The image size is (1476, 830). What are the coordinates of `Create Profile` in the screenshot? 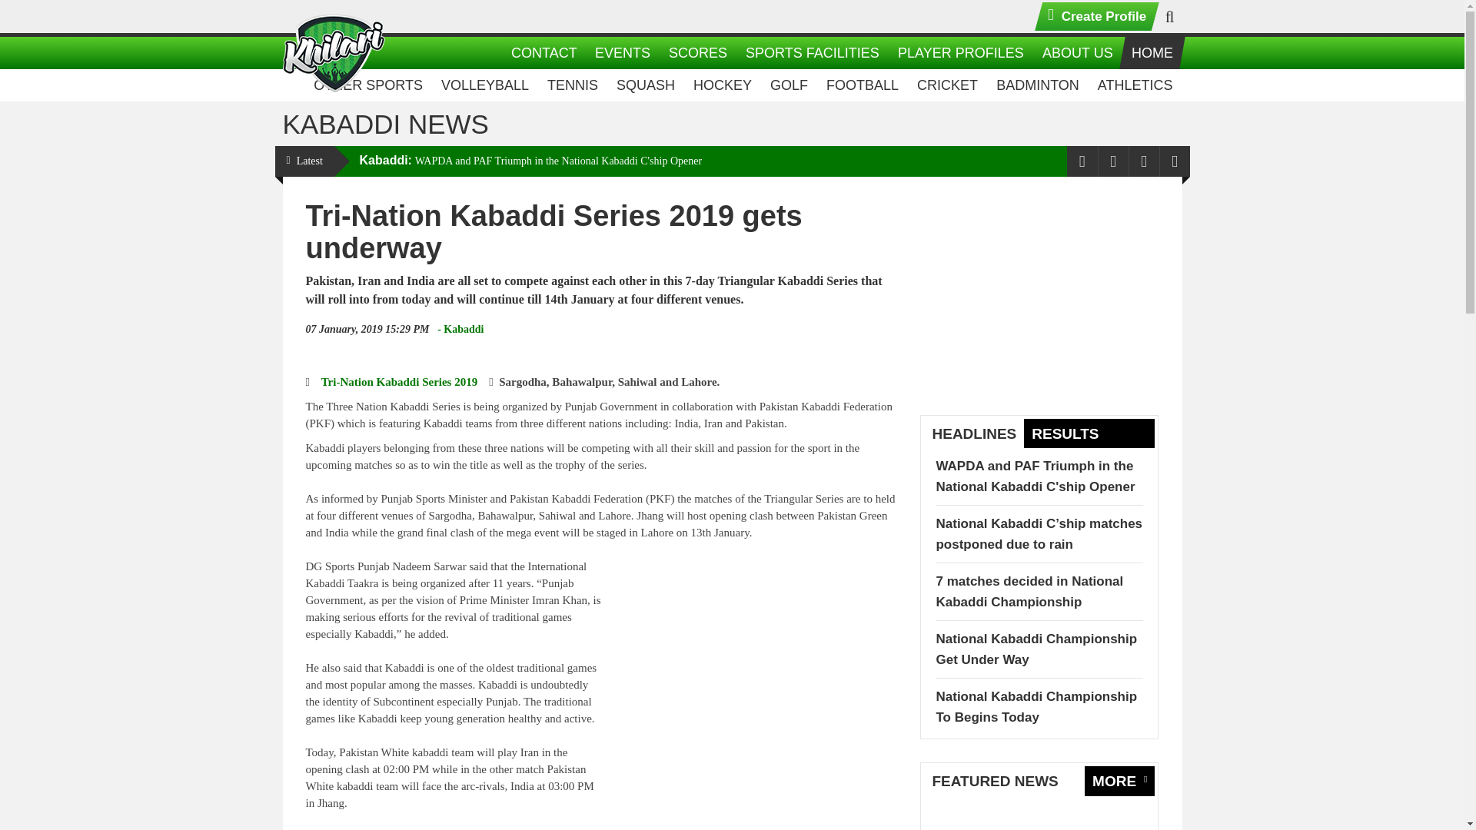 It's located at (1092, 17).